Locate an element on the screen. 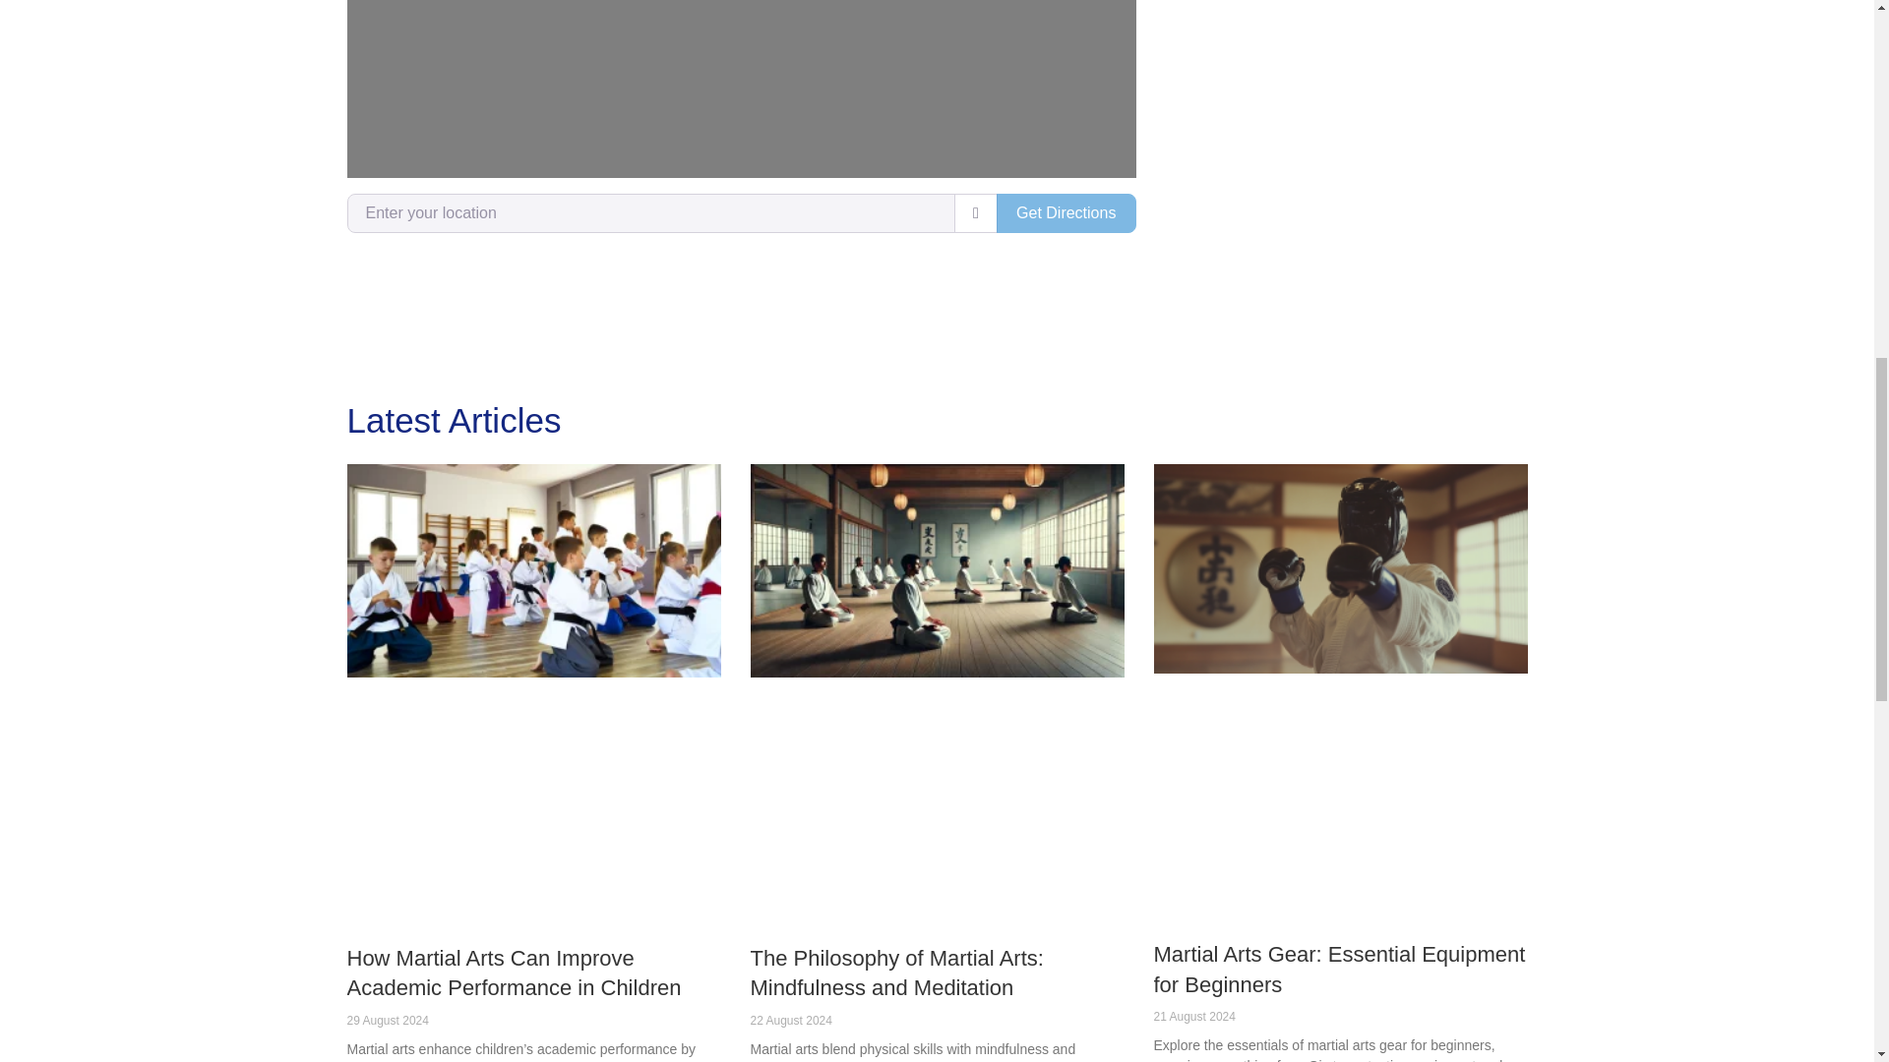 The height and width of the screenshot is (1062, 1889). The Philosophy of Martial Arts: Mindfulness and Meditation is located at coordinates (895, 973).